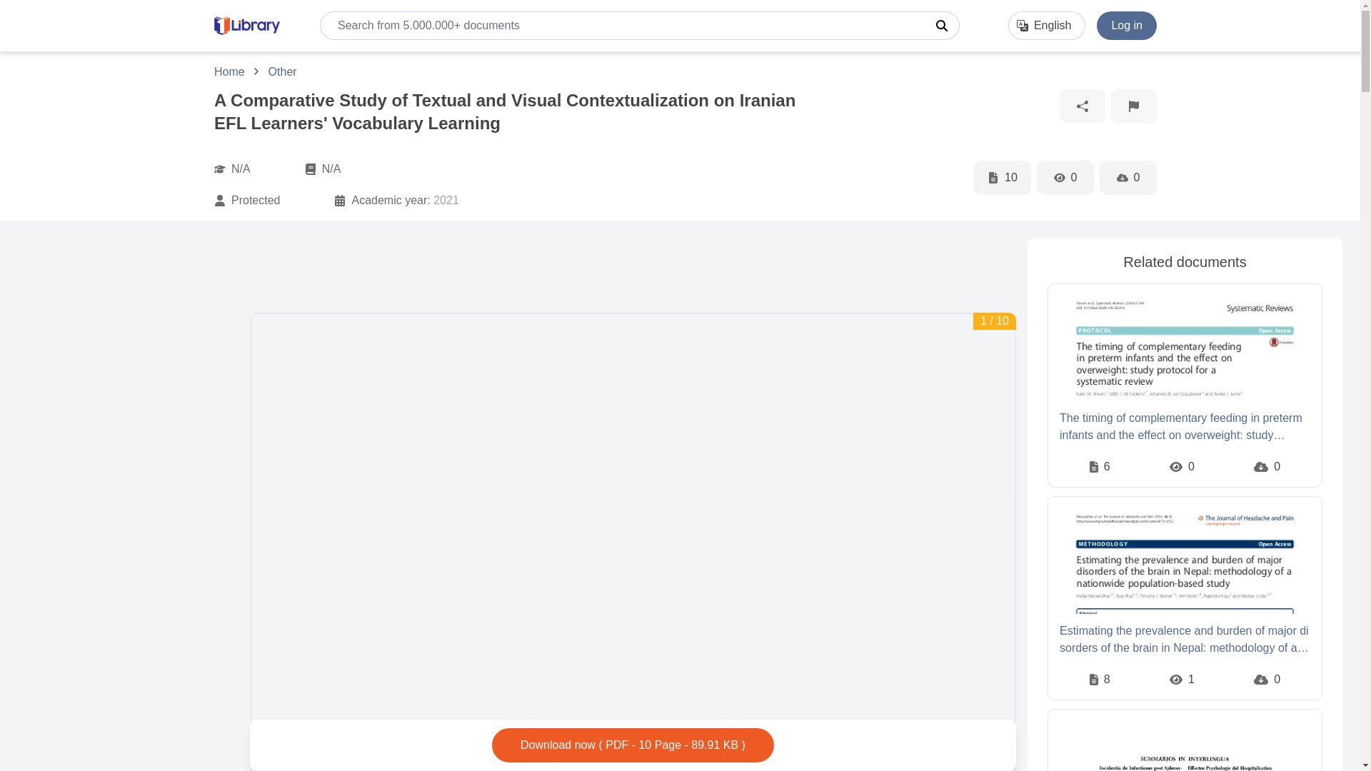  What do you see at coordinates (1083, 106) in the screenshot?
I see `Share` at bounding box center [1083, 106].